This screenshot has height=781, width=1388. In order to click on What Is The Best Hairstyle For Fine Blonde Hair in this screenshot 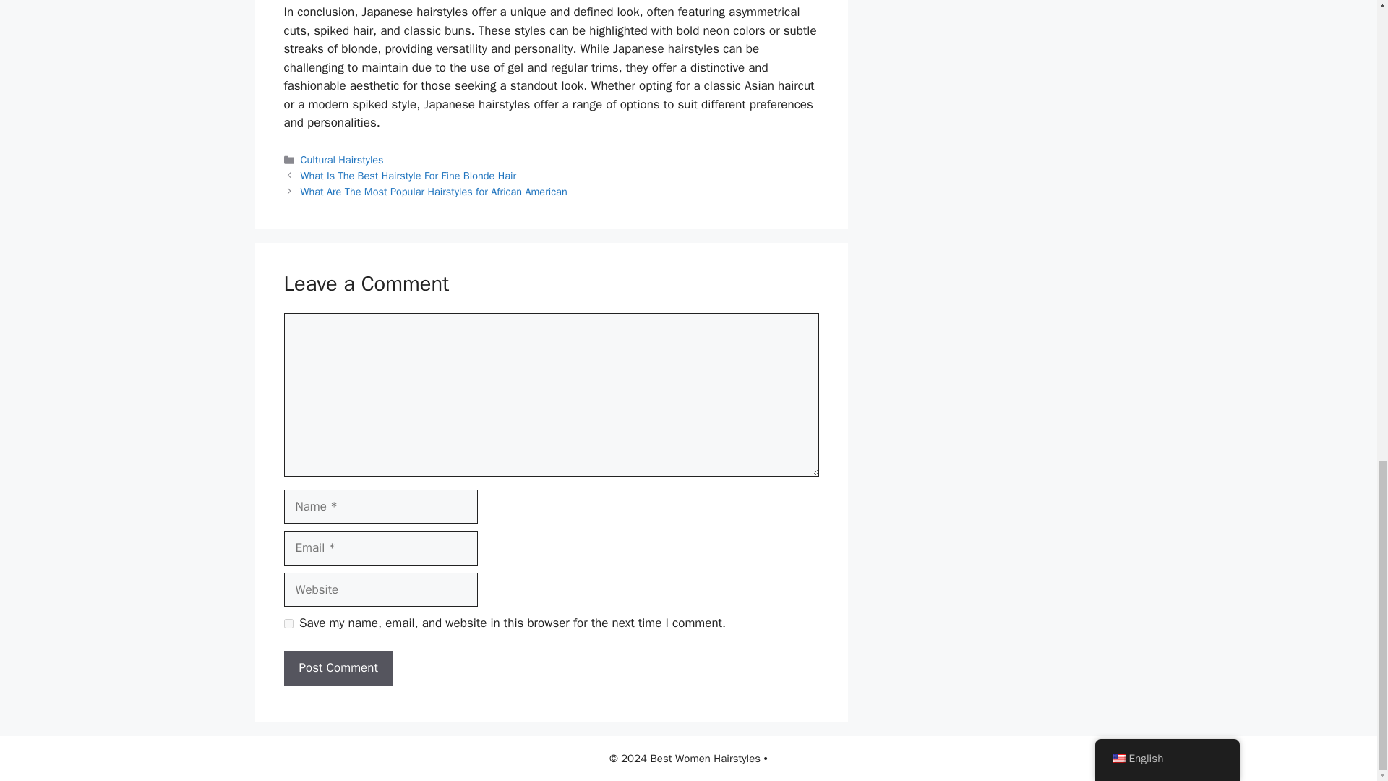, I will do `click(408, 175)`.